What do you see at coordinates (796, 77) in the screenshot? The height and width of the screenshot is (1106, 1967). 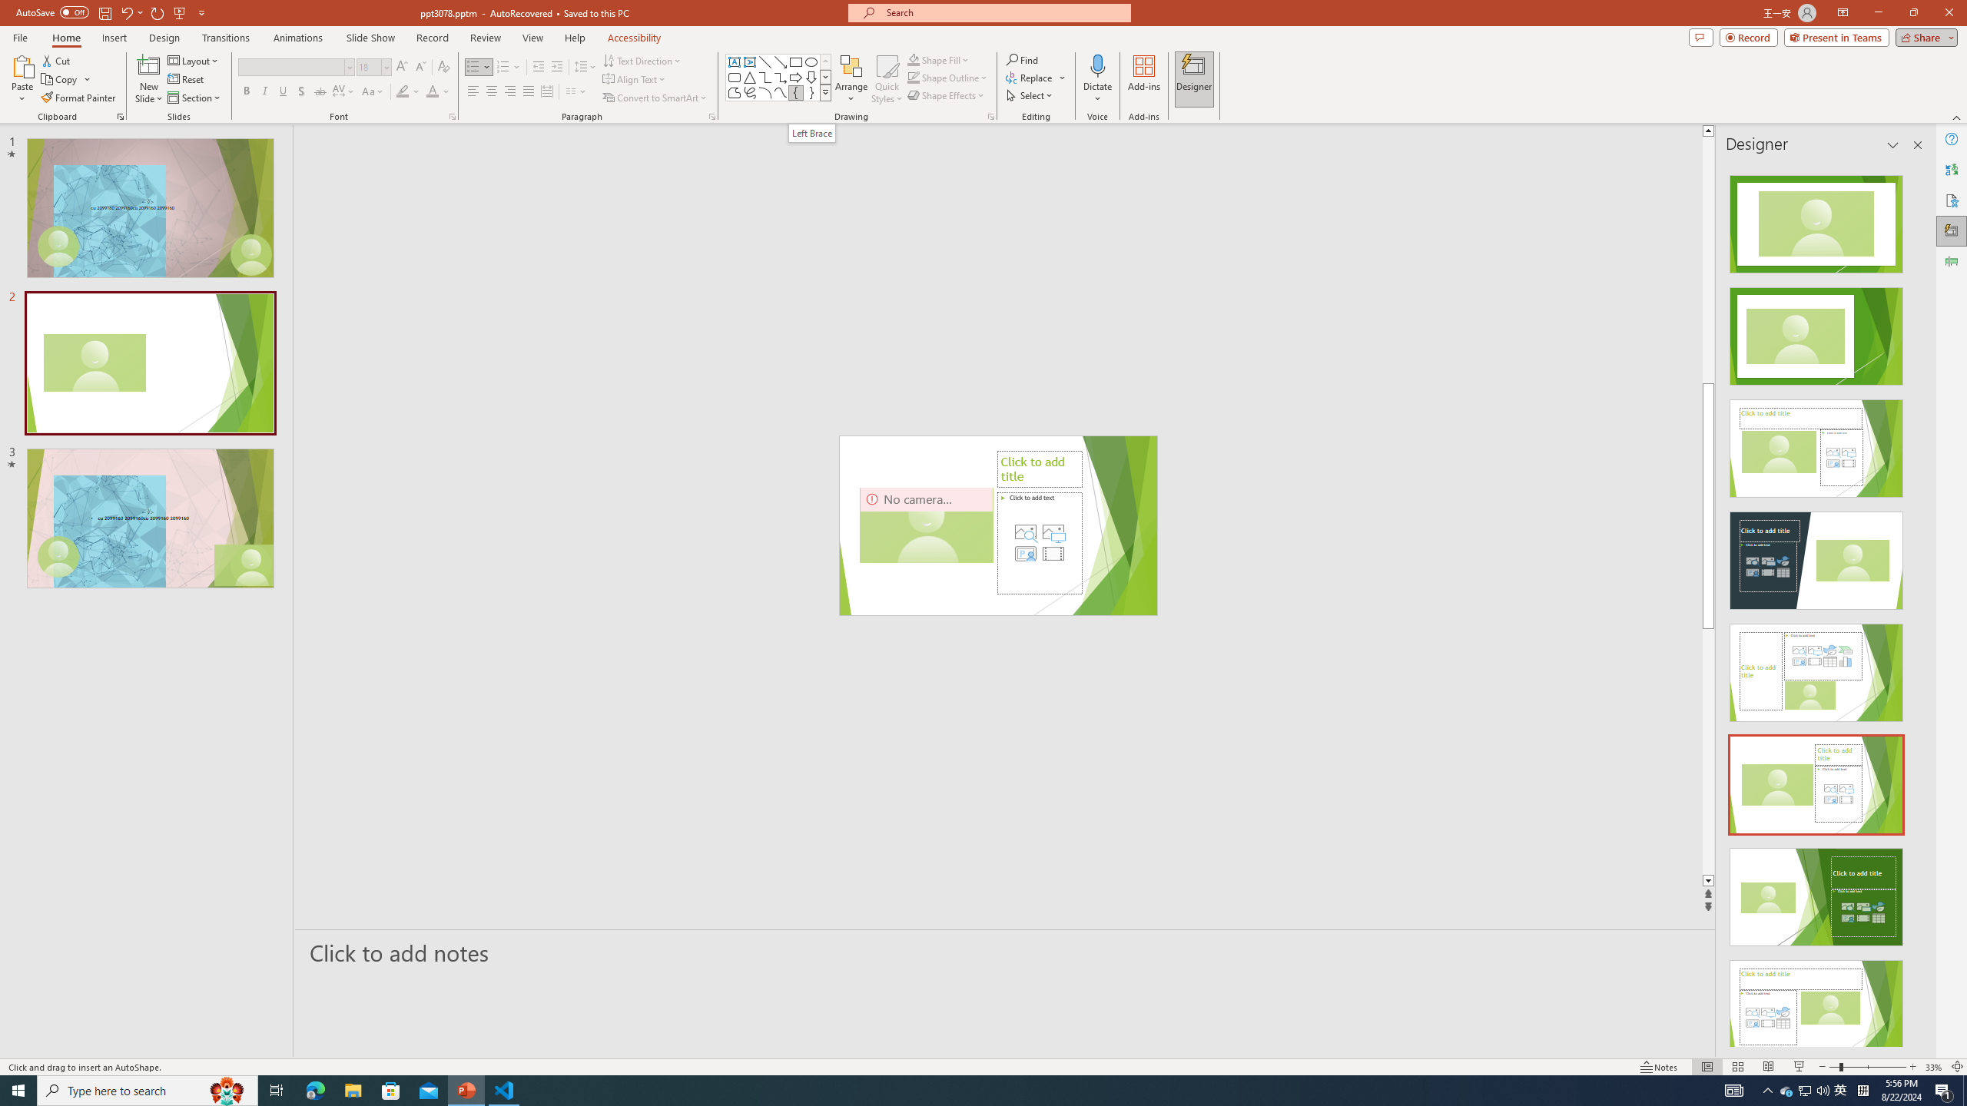 I see `Arrow: Right` at bounding box center [796, 77].